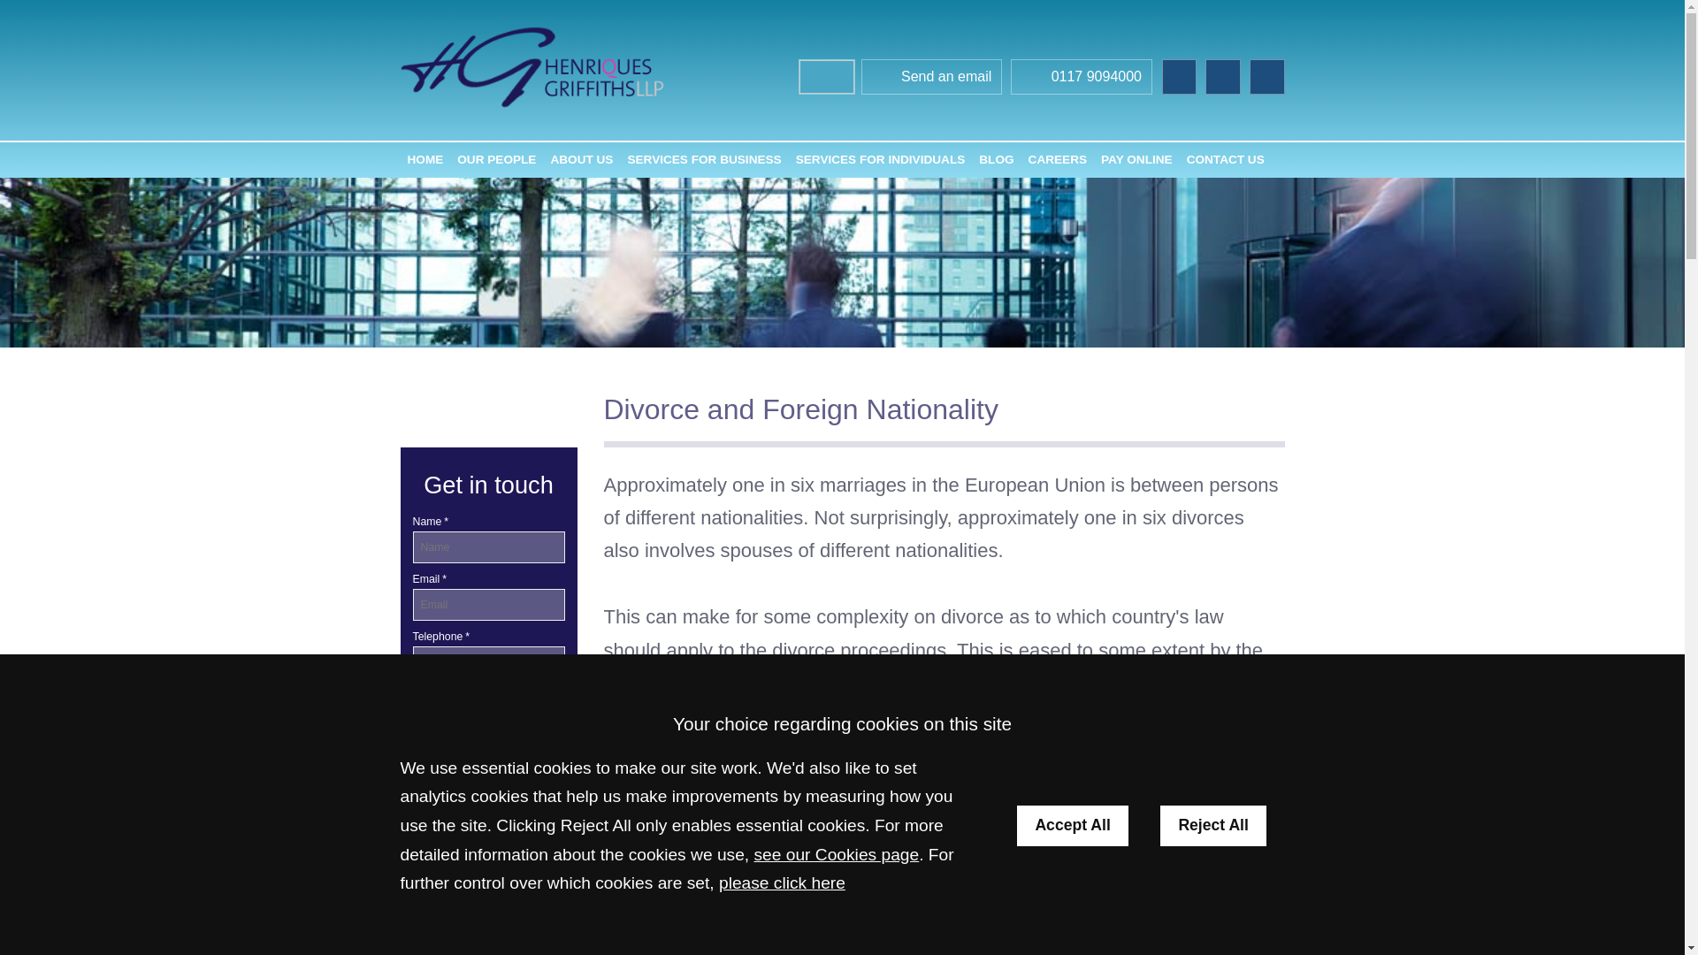 The width and height of the screenshot is (1698, 955). What do you see at coordinates (581, 159) in the screenshot?
I see `ABOUT US` at bounding box center [581, 159].